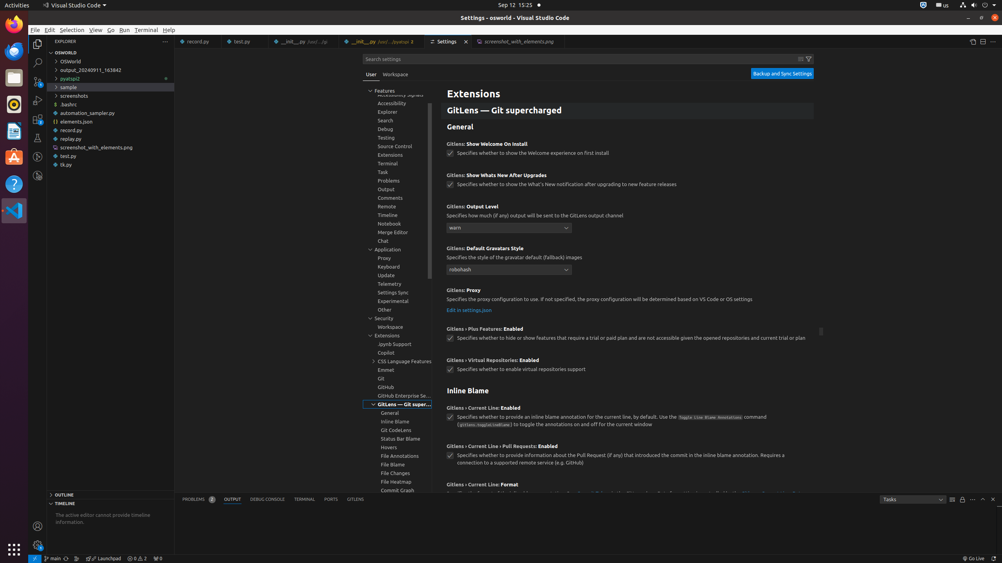 The image size is (1002, 563). What do you see at coordinates (198, 41) in the screenshot?
I see `record.py` at bounding box center [198, 41].